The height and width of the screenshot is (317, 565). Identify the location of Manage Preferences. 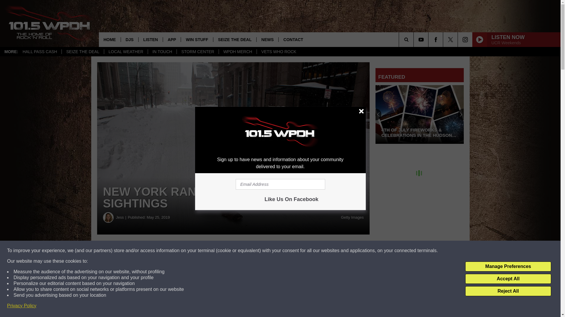
(508, 267).